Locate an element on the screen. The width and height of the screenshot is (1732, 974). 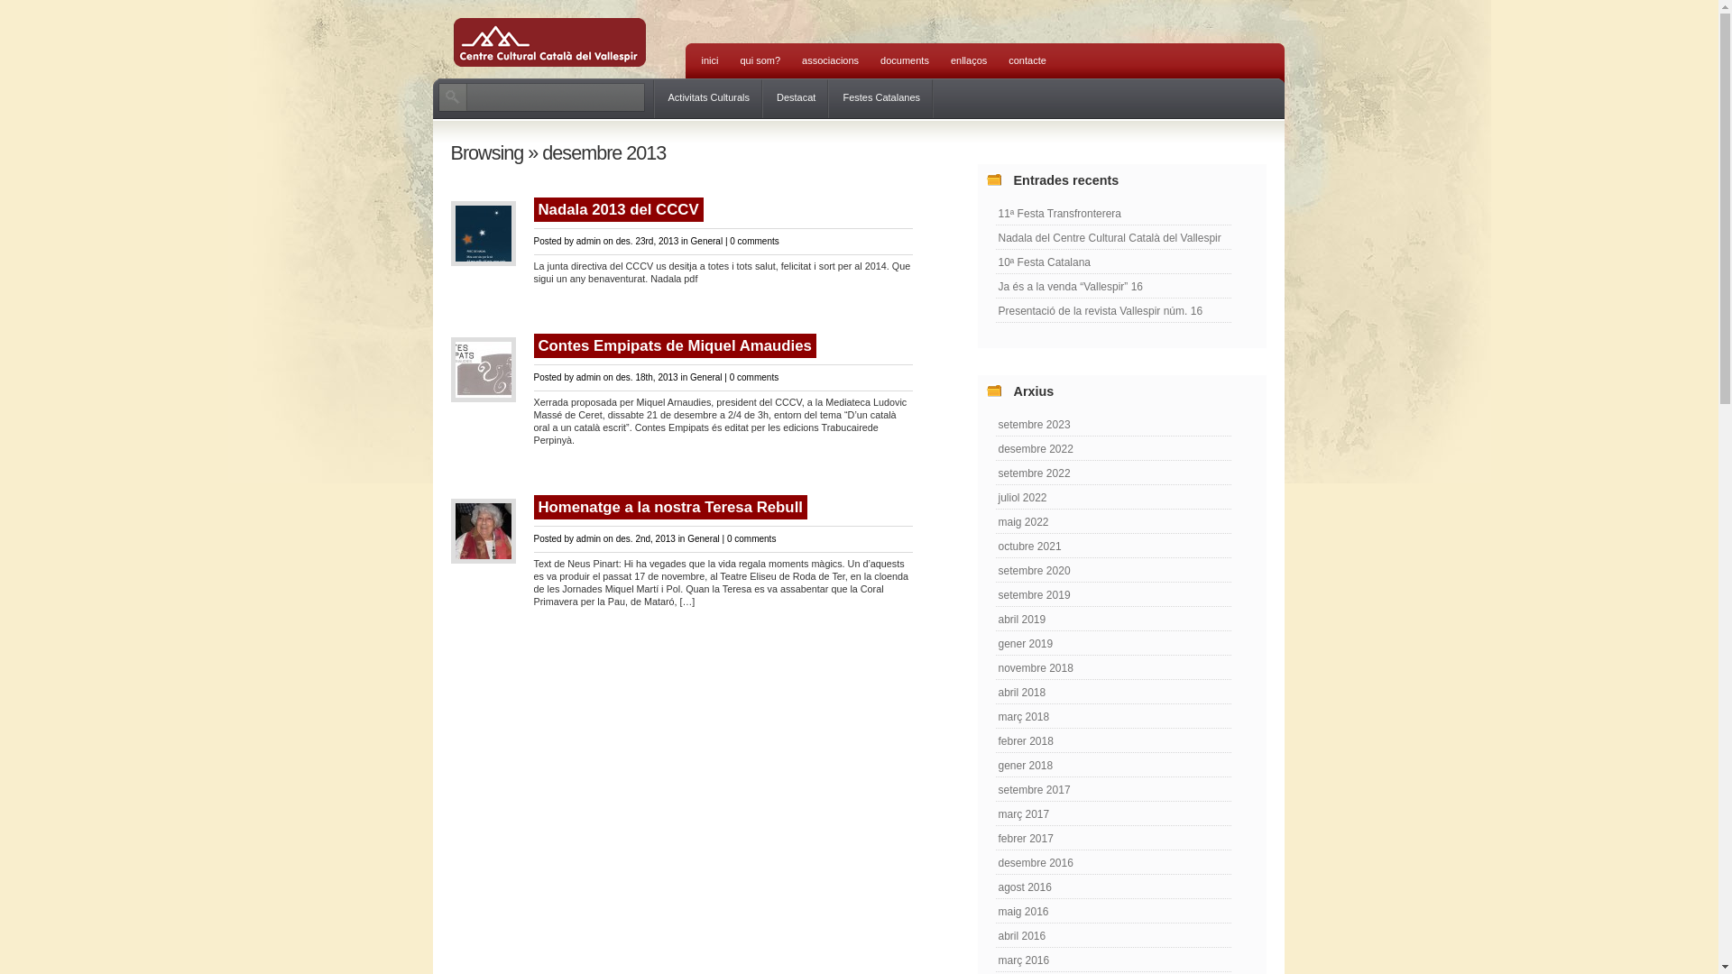
abril 2018 is located at coordinates (1113, 693).